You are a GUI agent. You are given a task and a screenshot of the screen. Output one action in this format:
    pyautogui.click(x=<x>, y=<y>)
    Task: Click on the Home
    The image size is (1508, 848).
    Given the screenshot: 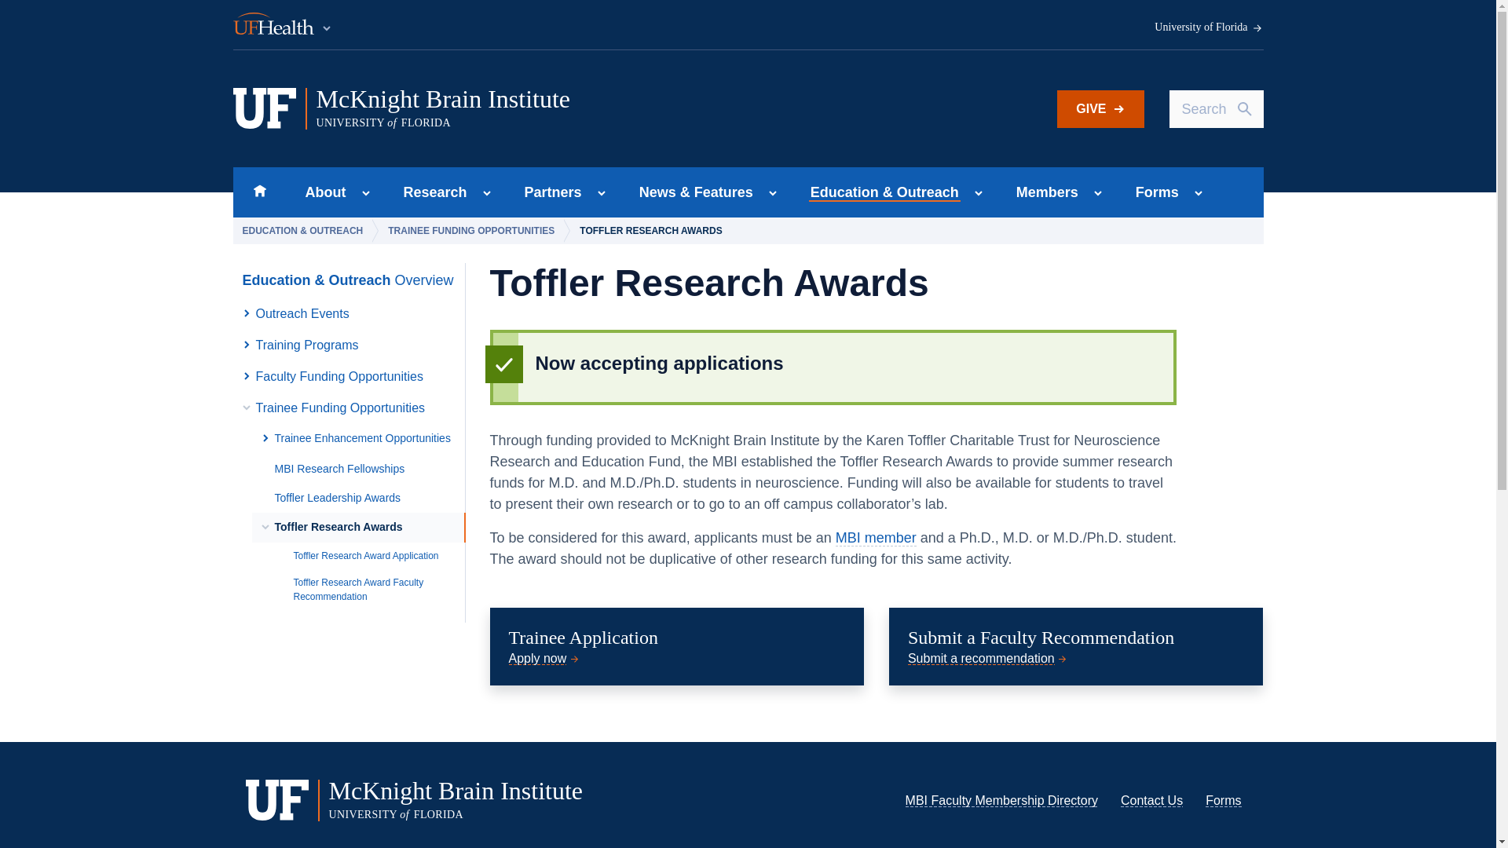 What is the action you would take?
    pyautogui.click(x=259, y=192)
    